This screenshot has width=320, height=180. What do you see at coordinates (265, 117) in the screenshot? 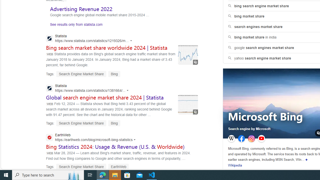
I see `Microsoft Bing` at bounding box center [265, 117].